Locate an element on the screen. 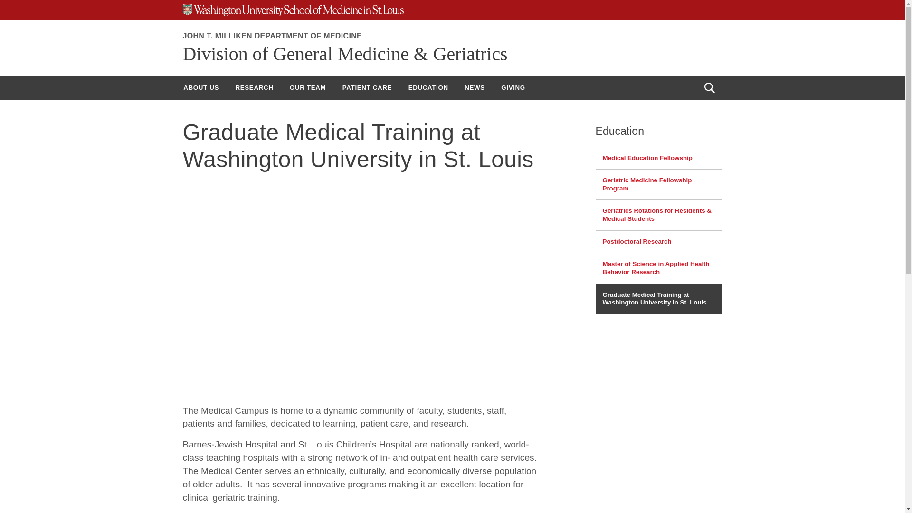 This screenshot has width=912, height=513. ABOUT US is located at coordinates (201, 87).